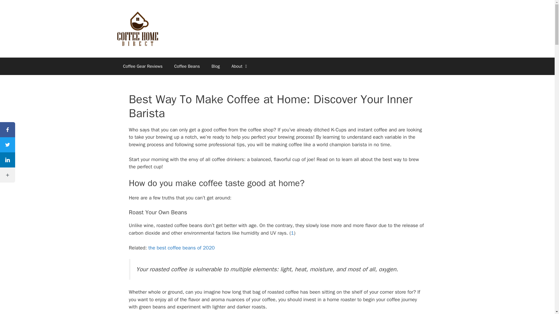 This screenshot has height=314, width=559. I want to click on About, so click(240, 66).